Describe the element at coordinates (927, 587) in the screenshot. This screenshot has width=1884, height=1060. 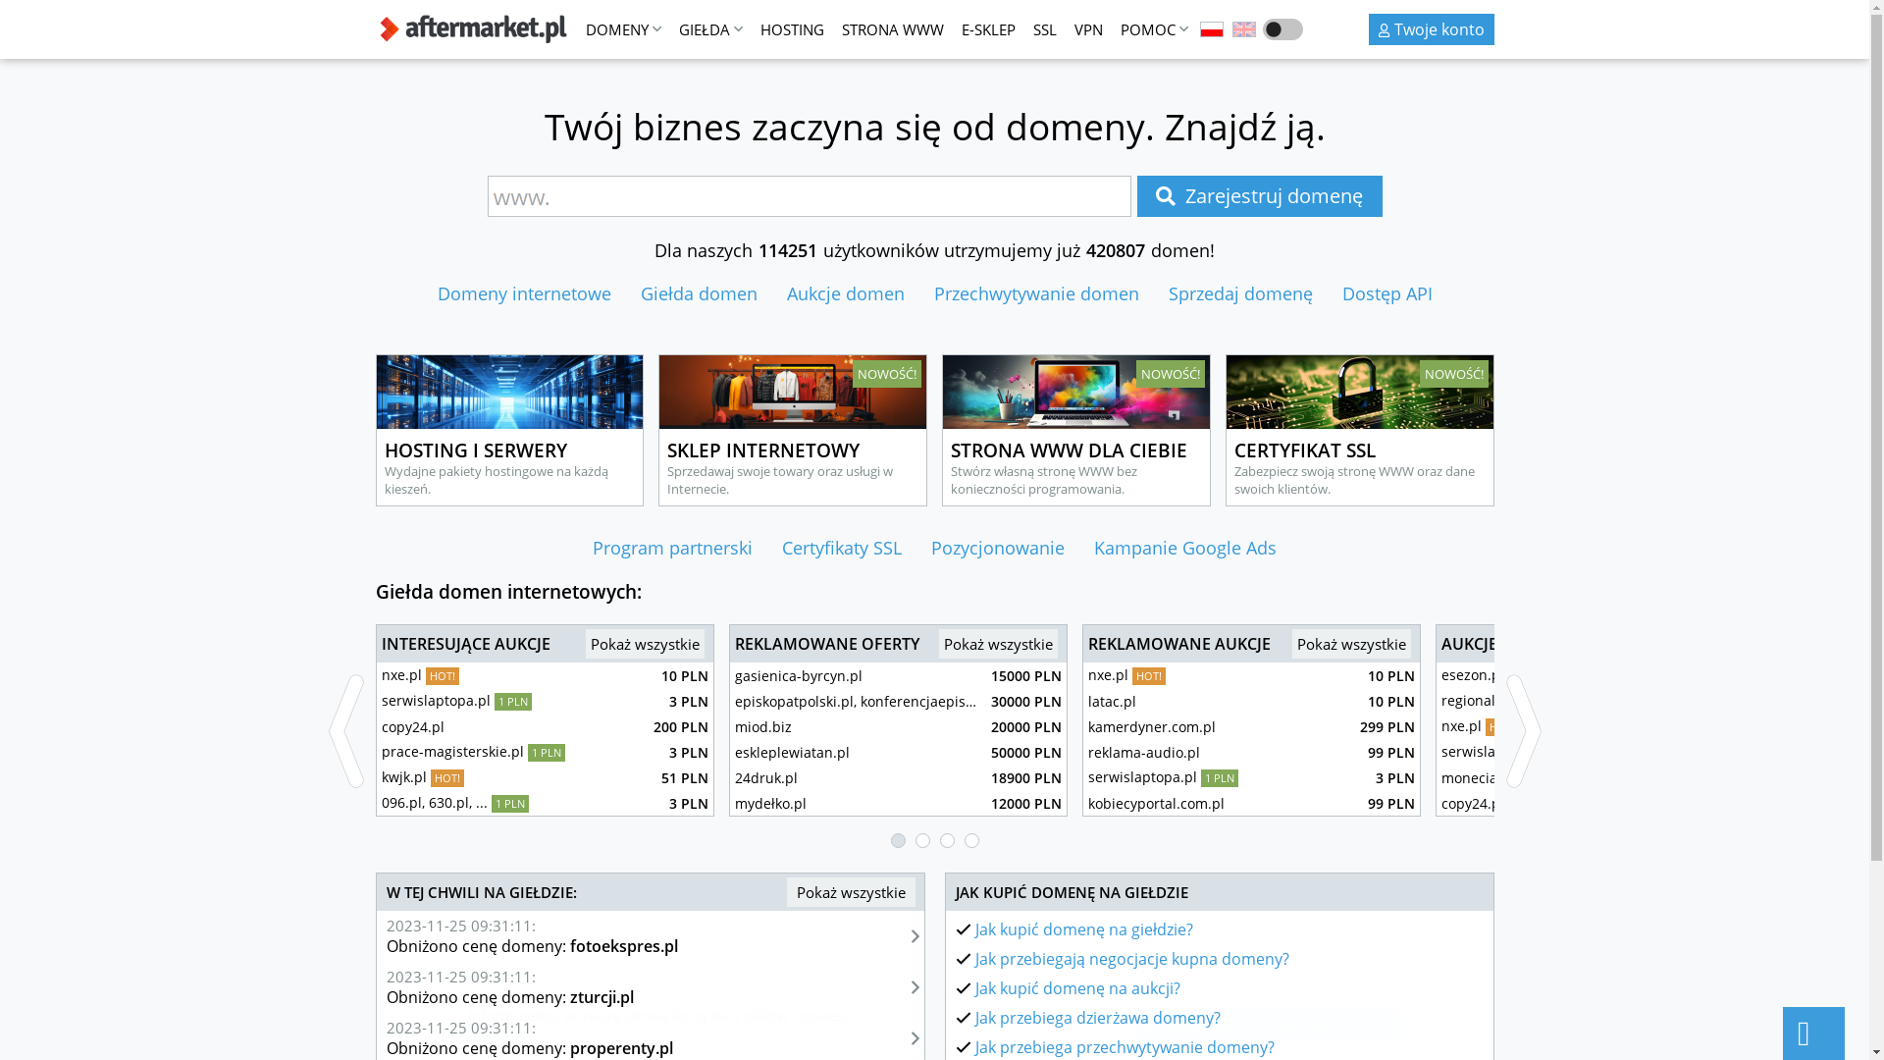
I see `Aukcje domen` at that location.